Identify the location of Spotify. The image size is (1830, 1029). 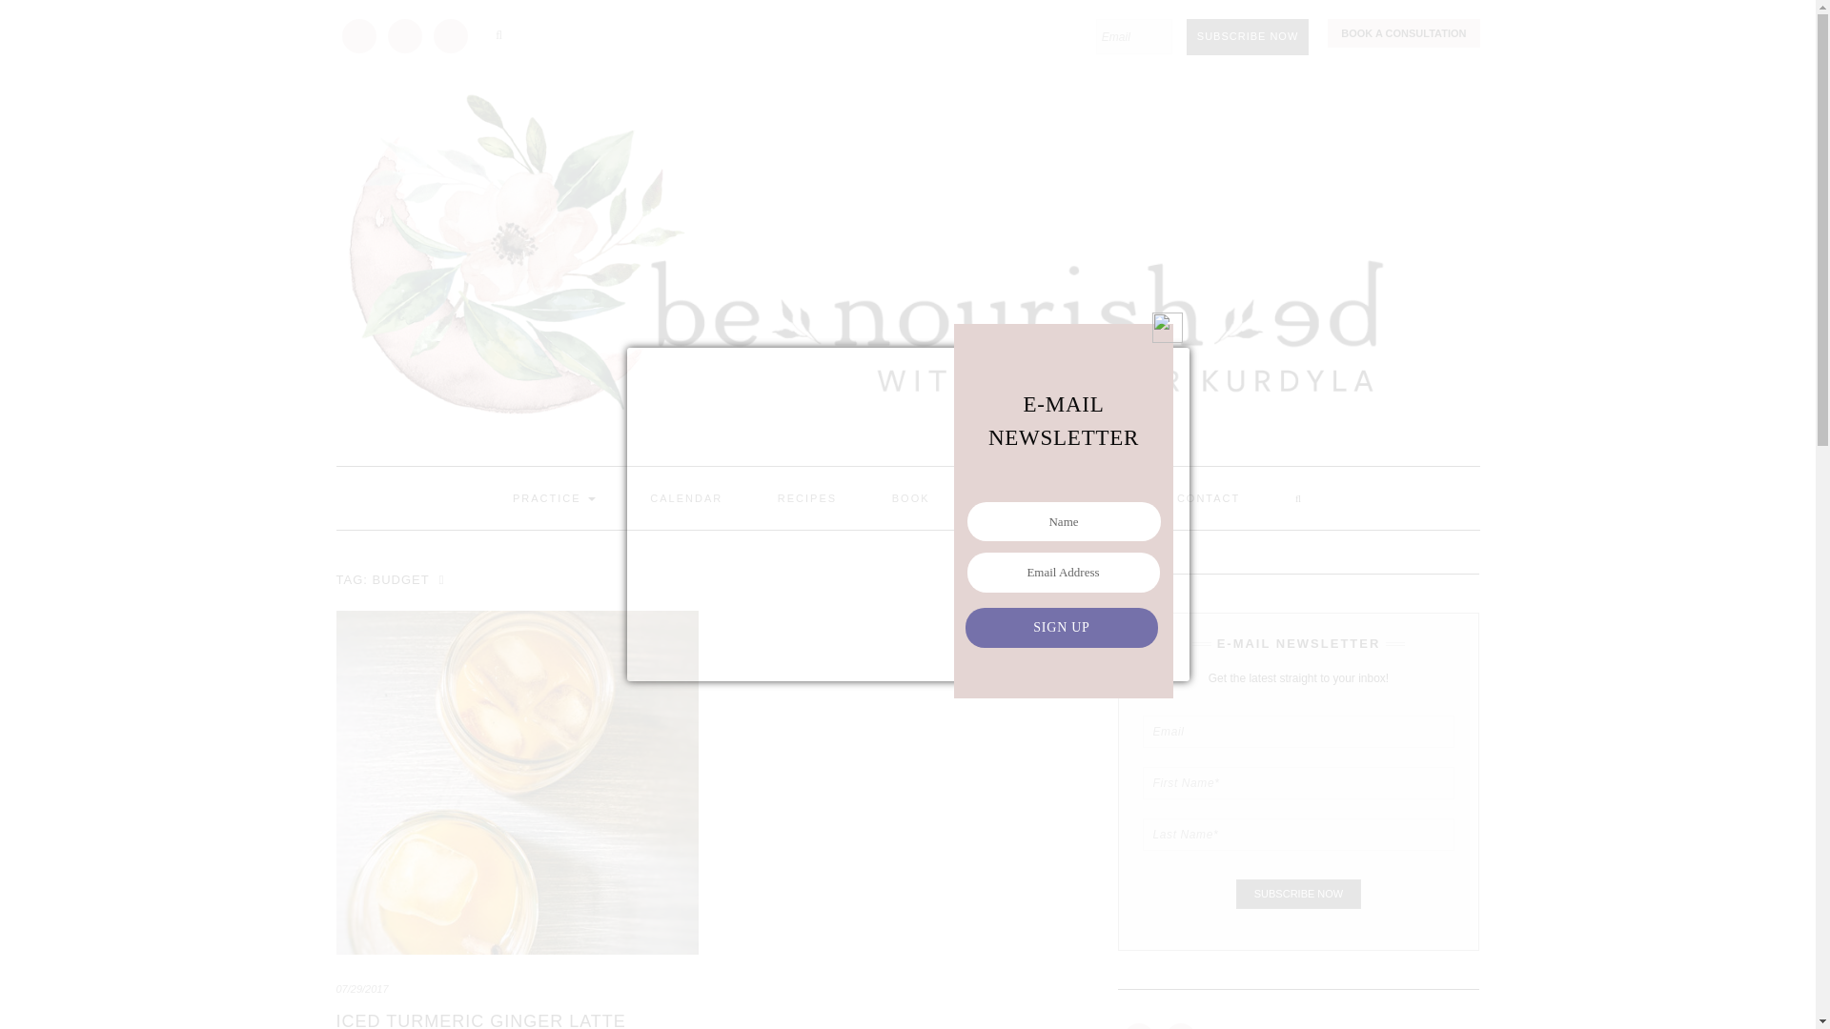
(449, 36).